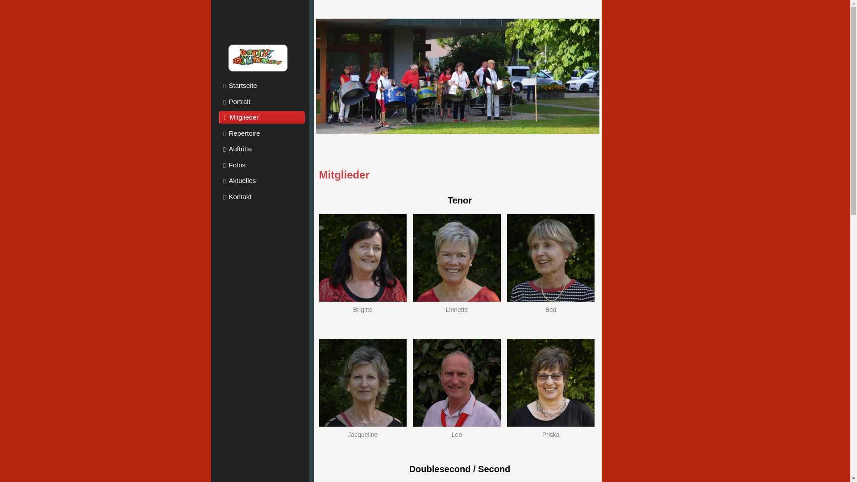 This screenshot has height=482, width=857. I want to click on Startseite, so click(262, 86).